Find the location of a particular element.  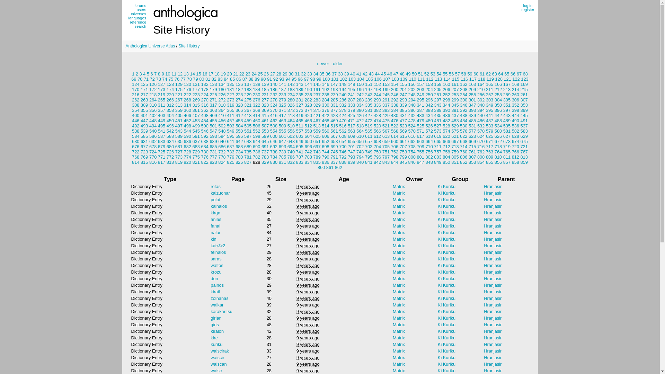

393 is located at coordinates (472, 110).